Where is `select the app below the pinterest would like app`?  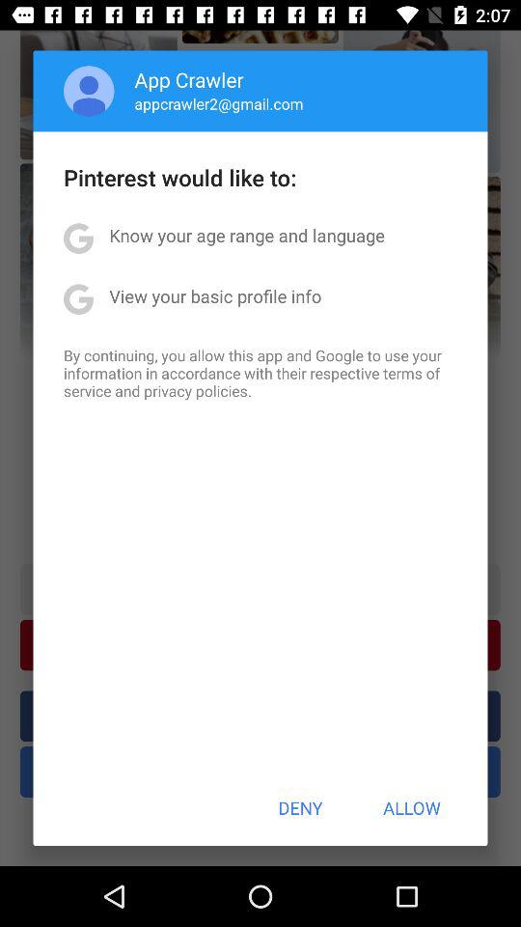 select the app below the pinterest would like app is located at coordinates (247, 236).